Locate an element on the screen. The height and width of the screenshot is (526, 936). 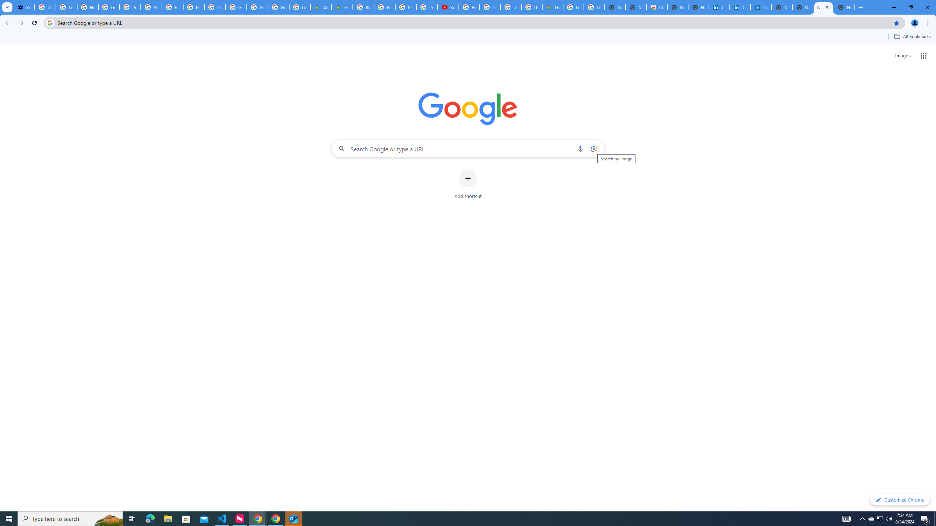
Privacy Help Center - Policies Help is located at coordinates (194, 7).